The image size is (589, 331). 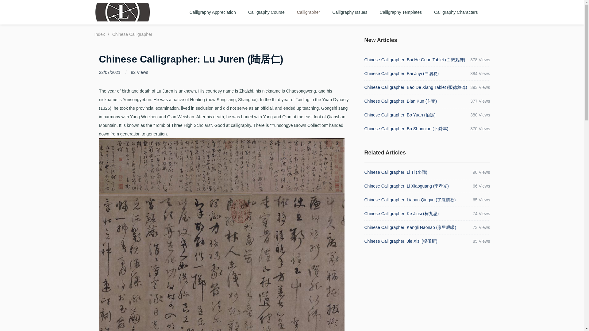 I want to click on Calligrapher, so click(x=309, y=12).